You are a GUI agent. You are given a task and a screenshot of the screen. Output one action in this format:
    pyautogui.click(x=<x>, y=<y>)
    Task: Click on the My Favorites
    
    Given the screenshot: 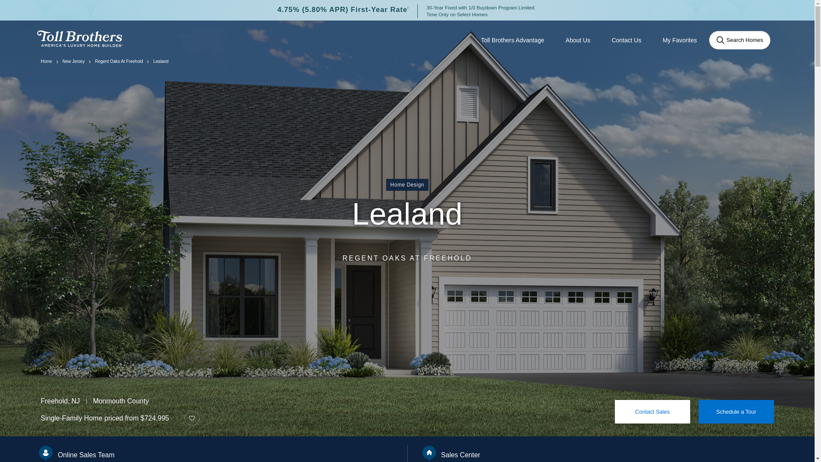 What is the action you would take?
    pyautogui.click(x=680, y=40)
    